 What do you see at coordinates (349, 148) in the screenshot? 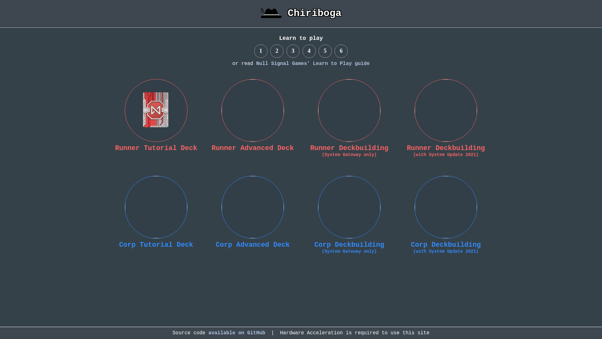
I see `Runner Deckbuilding(System Gateway only)` at bounding box center [349, 148].